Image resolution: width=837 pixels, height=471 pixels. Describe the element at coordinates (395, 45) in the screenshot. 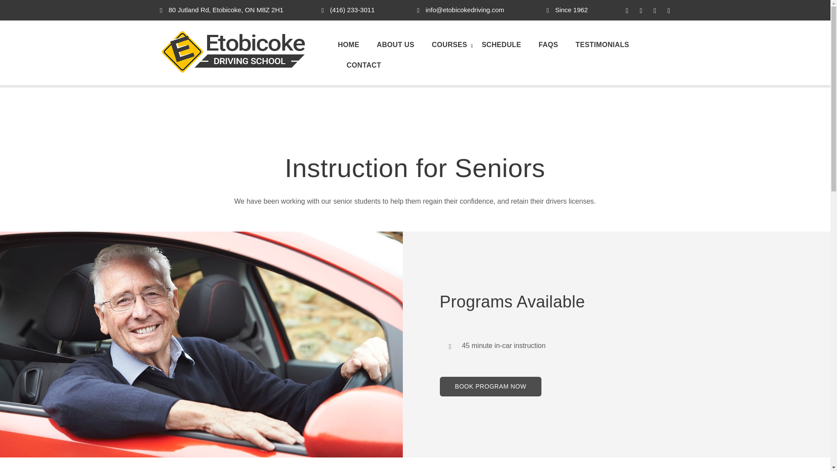

I see `ABOUT US` at that location.